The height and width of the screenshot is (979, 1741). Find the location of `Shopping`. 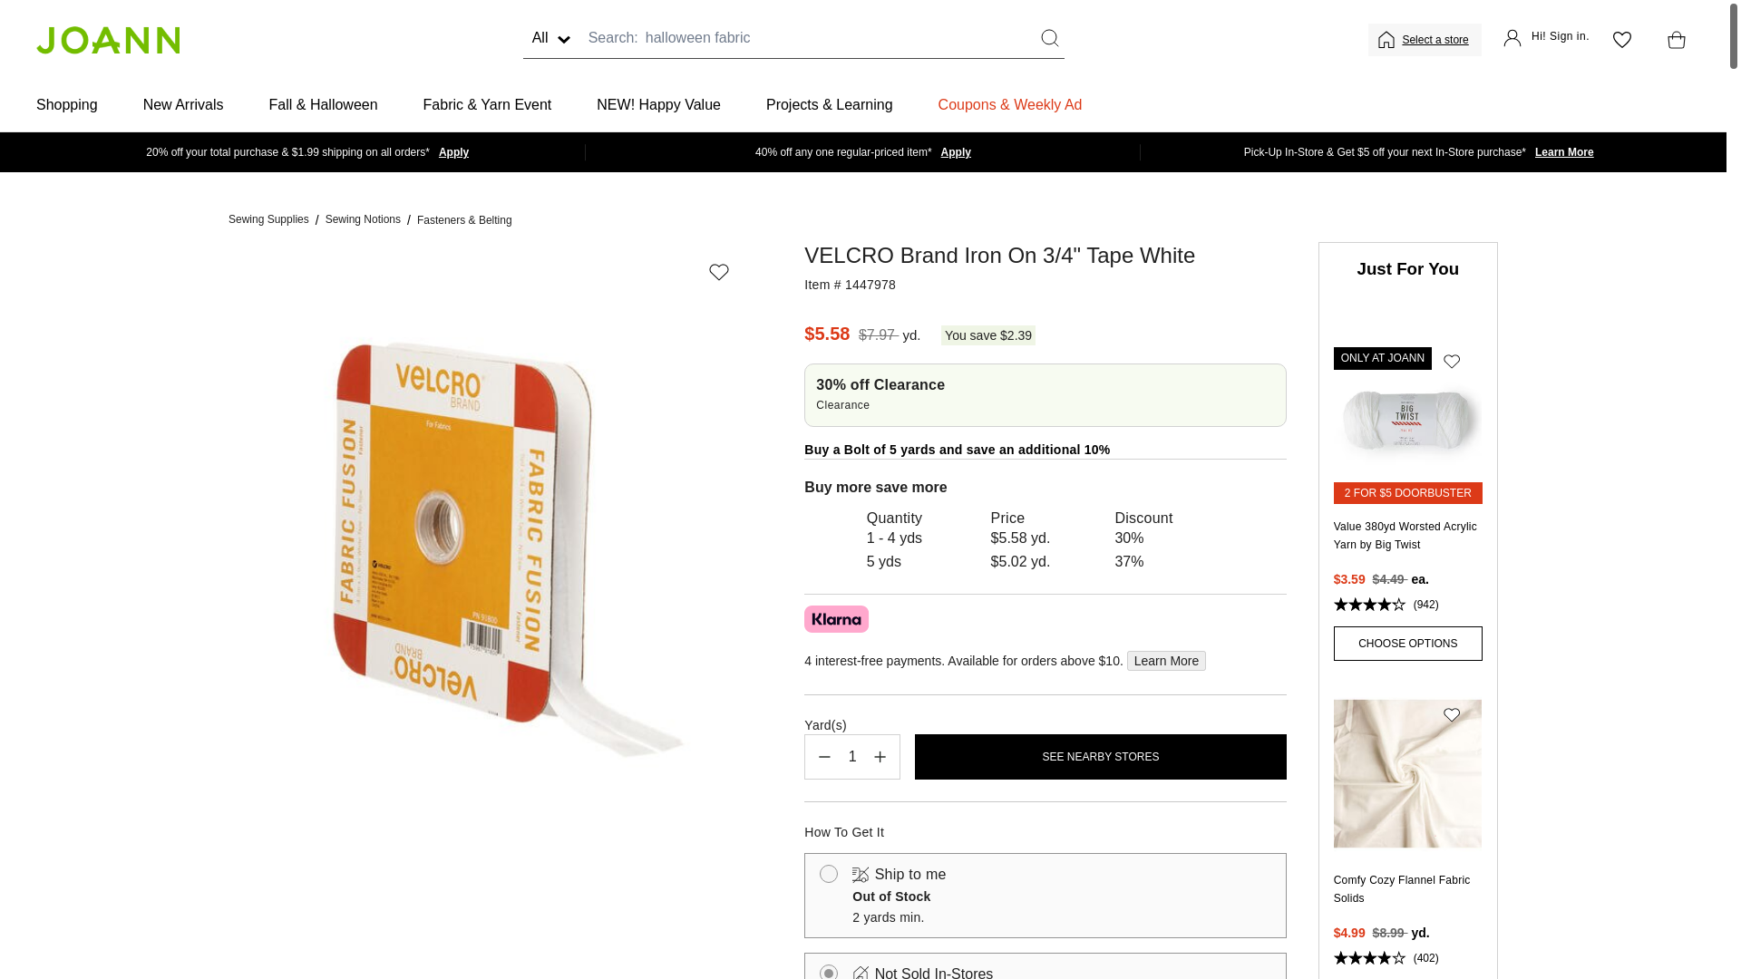

Shopping is located at coordinates (67, 105).